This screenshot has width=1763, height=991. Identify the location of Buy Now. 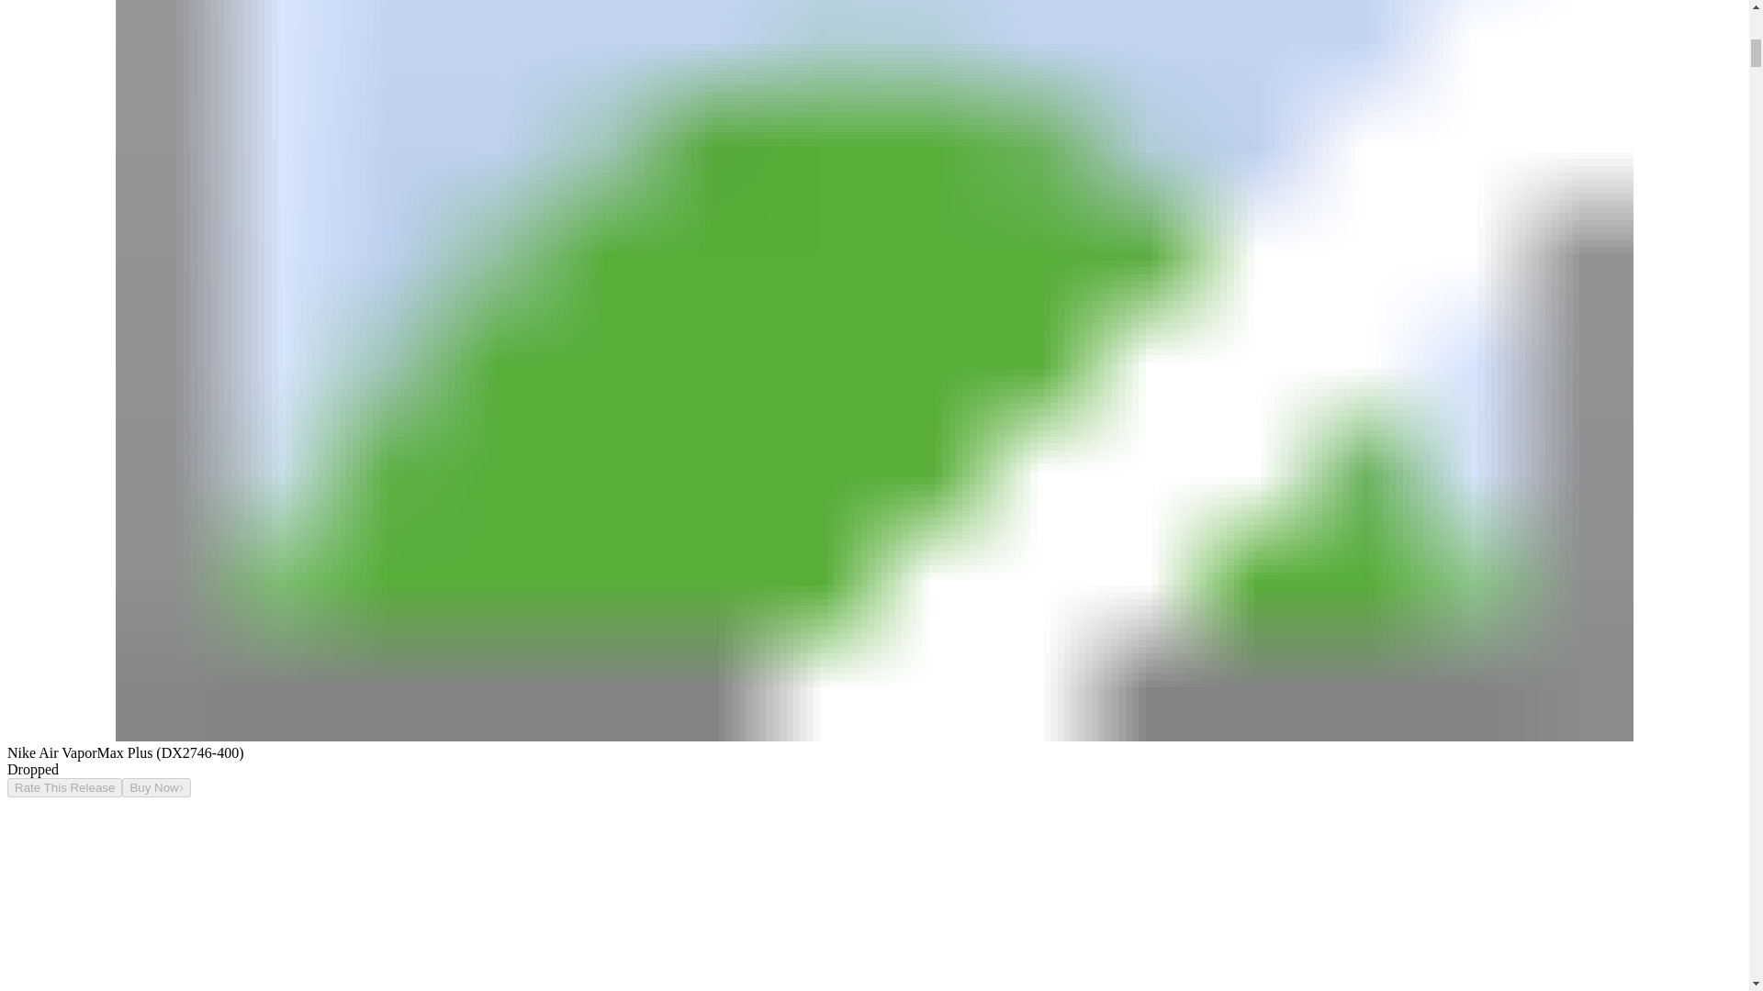
(156, 787).